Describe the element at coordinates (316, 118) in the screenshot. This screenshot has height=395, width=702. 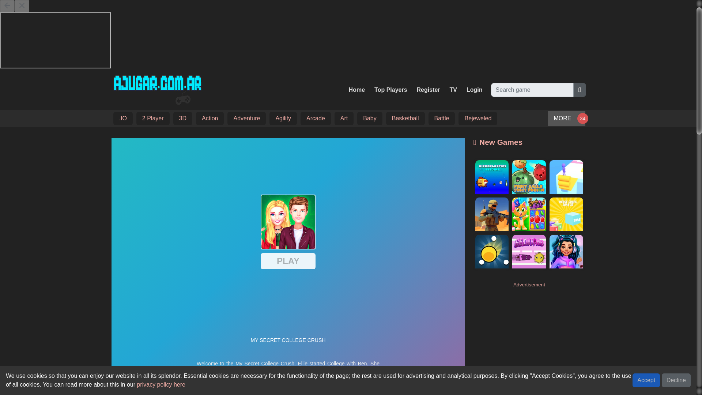
I see `Arcade` at that location.